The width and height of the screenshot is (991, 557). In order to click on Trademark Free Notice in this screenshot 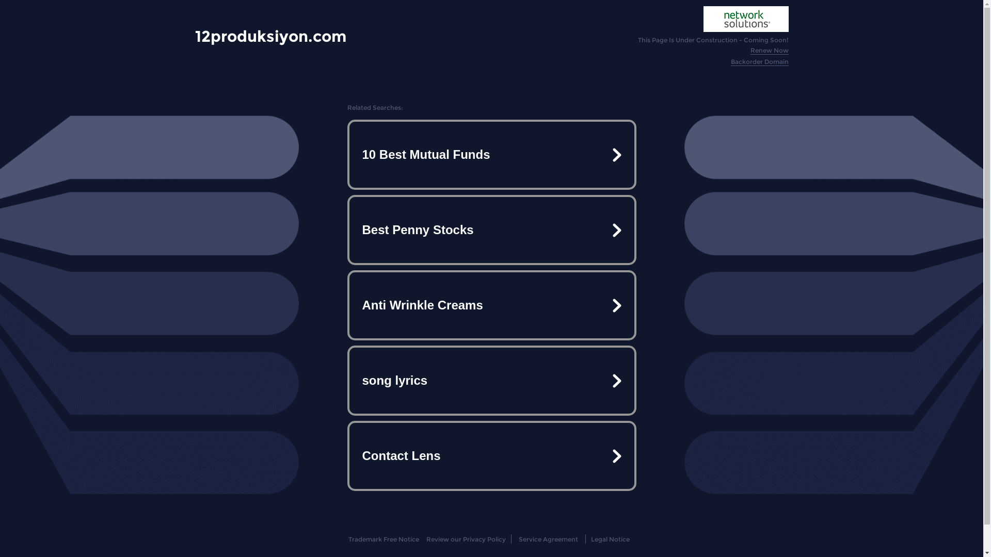, I will do `click(384, 539)`.